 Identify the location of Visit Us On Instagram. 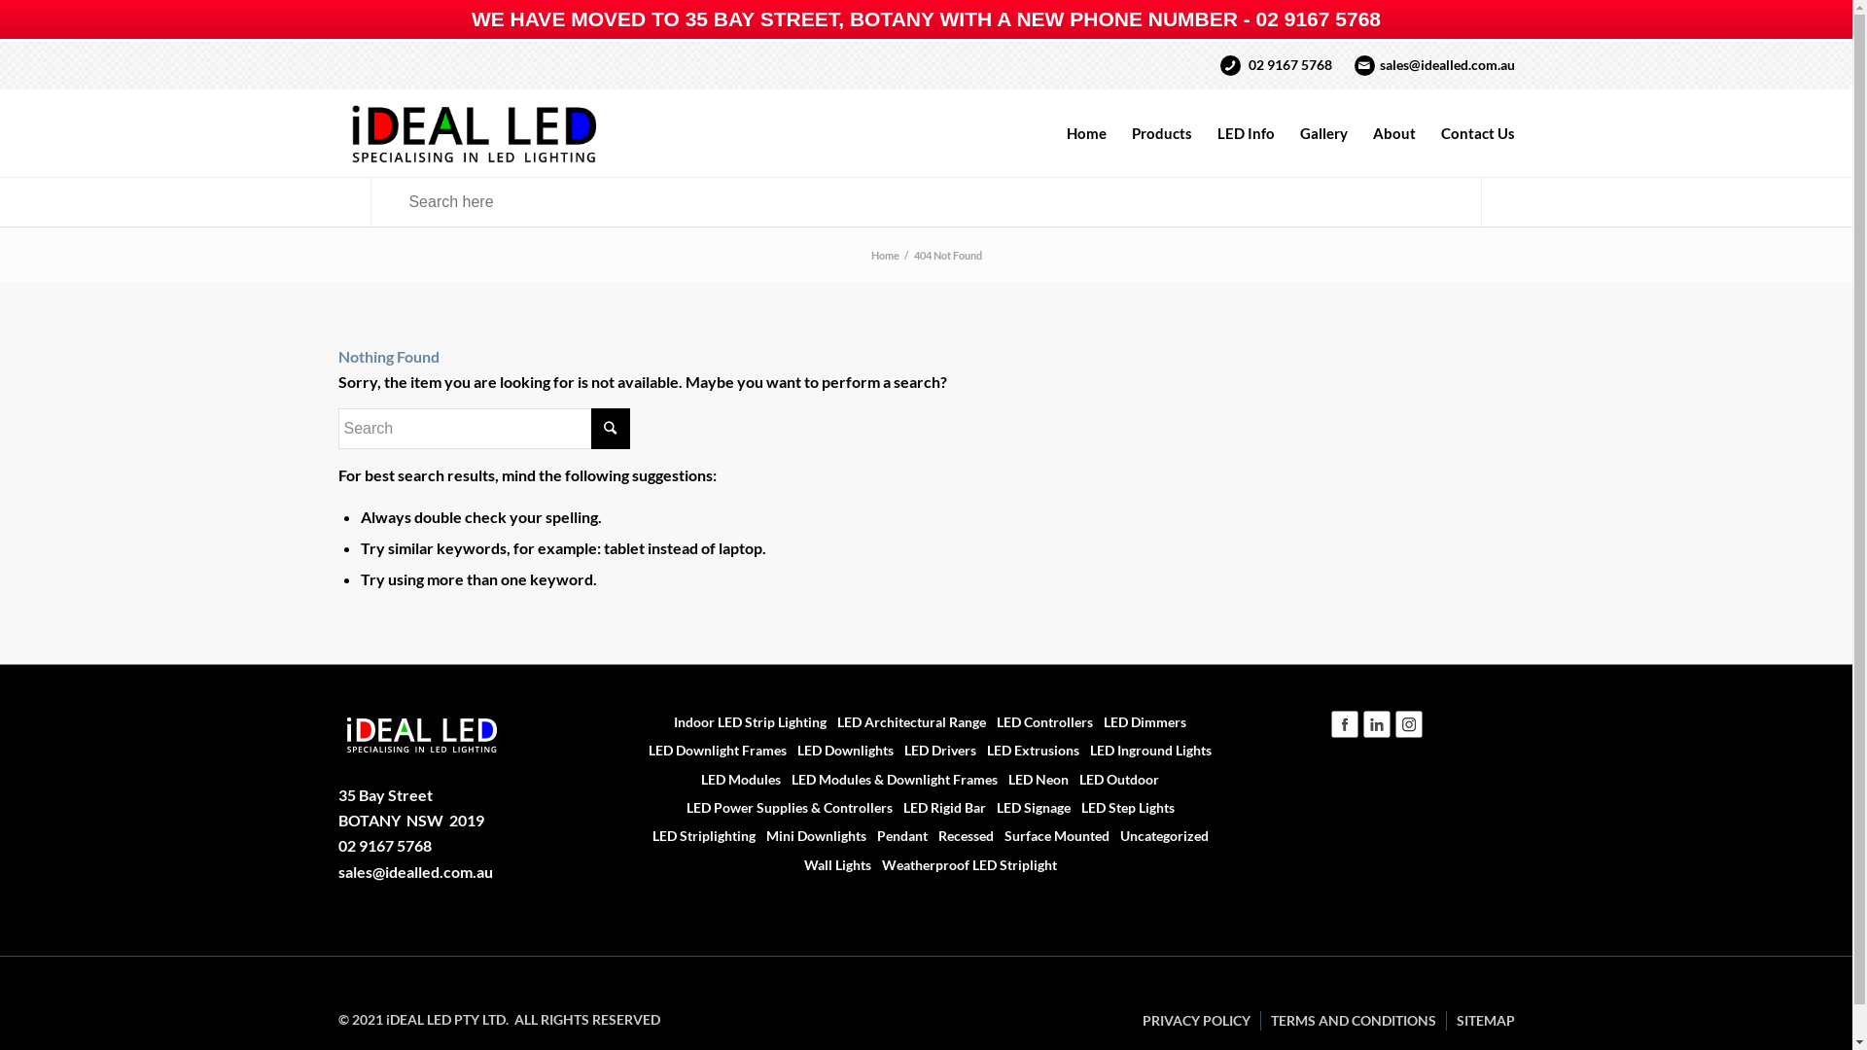
(1408, 733).